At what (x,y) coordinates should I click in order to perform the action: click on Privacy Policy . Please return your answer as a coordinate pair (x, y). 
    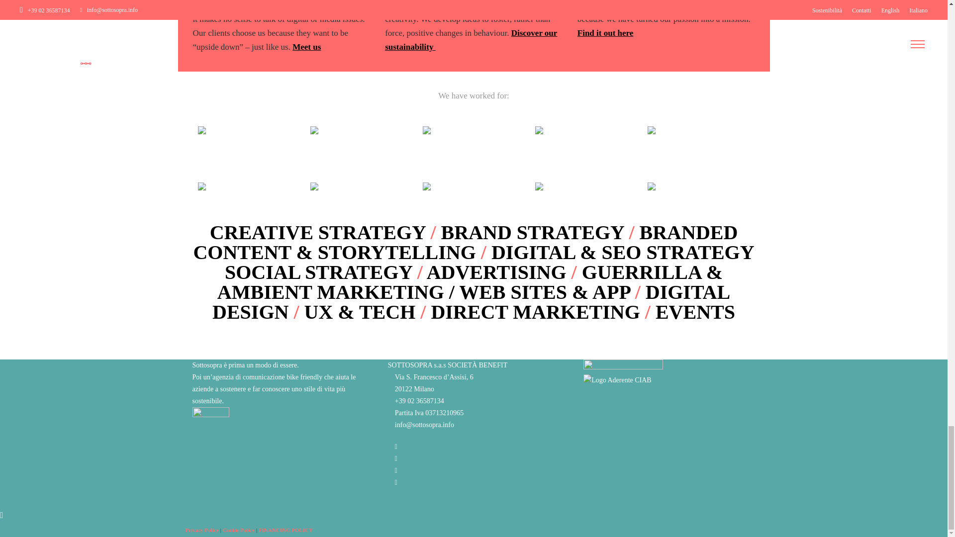
    Looking at the image, I should click on (202, 530).